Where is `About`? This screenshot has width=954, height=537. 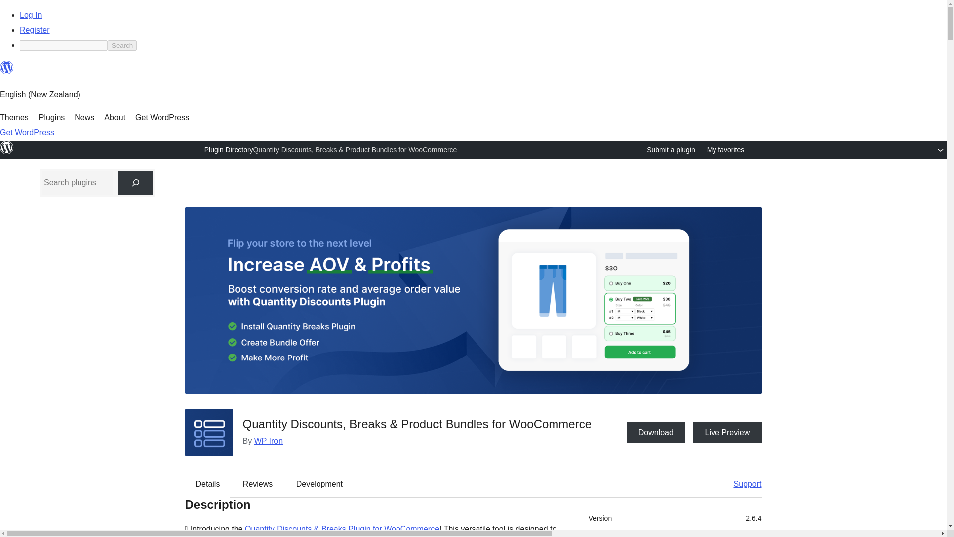
About is located at coordinates (114, 117).